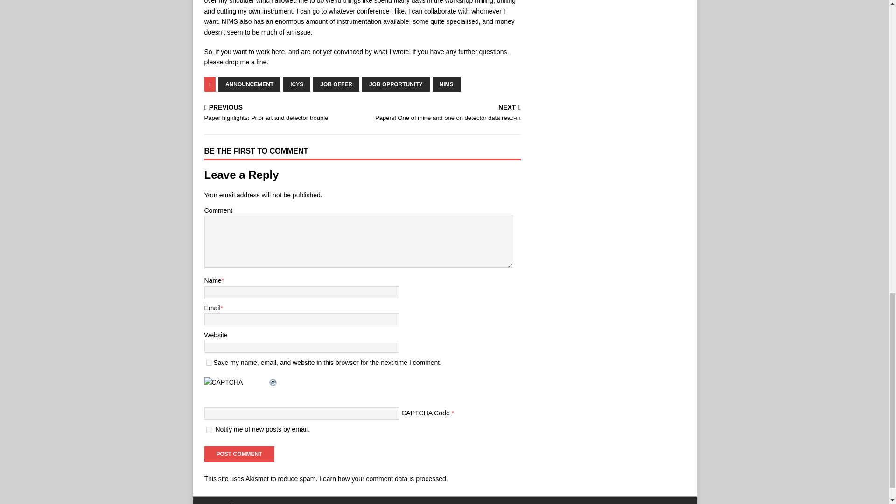  Describe the element at coordinates (383, 479) in the screenshot. I see `Learn how your comment data is processed` at that location.